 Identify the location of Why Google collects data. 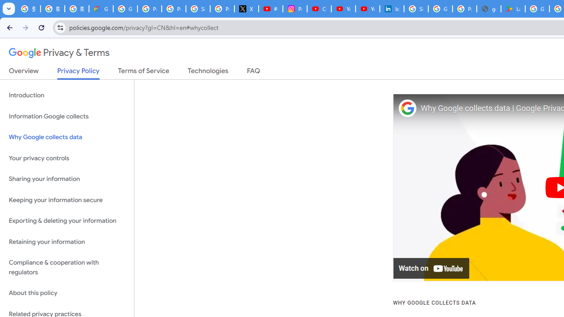
(67, 137).